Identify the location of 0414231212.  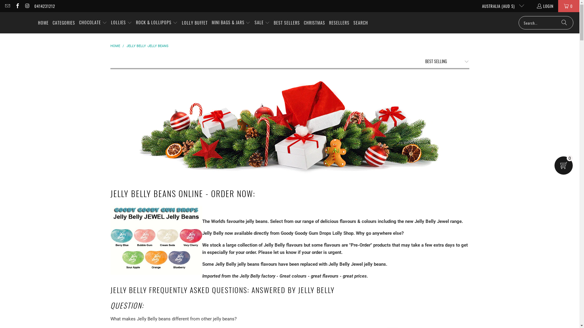
(45, 6).